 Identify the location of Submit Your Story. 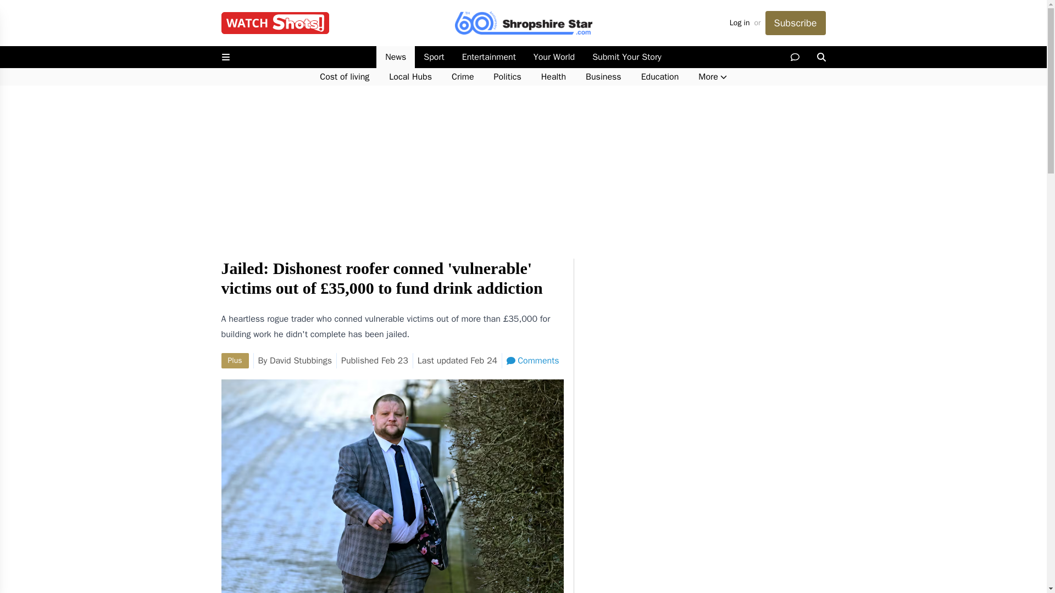
(626, 57).